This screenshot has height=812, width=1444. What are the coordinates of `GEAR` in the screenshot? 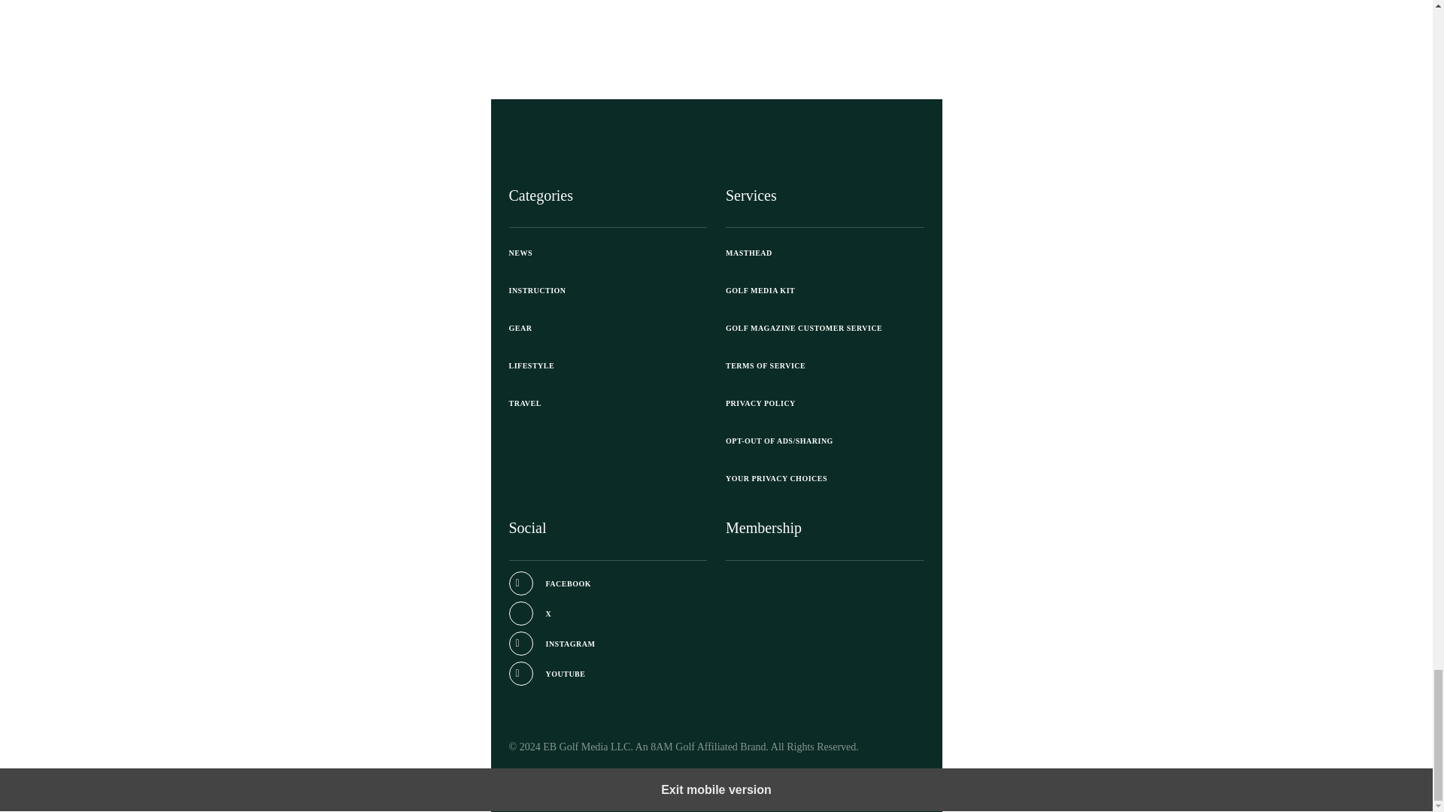 It's located at (608, 328).